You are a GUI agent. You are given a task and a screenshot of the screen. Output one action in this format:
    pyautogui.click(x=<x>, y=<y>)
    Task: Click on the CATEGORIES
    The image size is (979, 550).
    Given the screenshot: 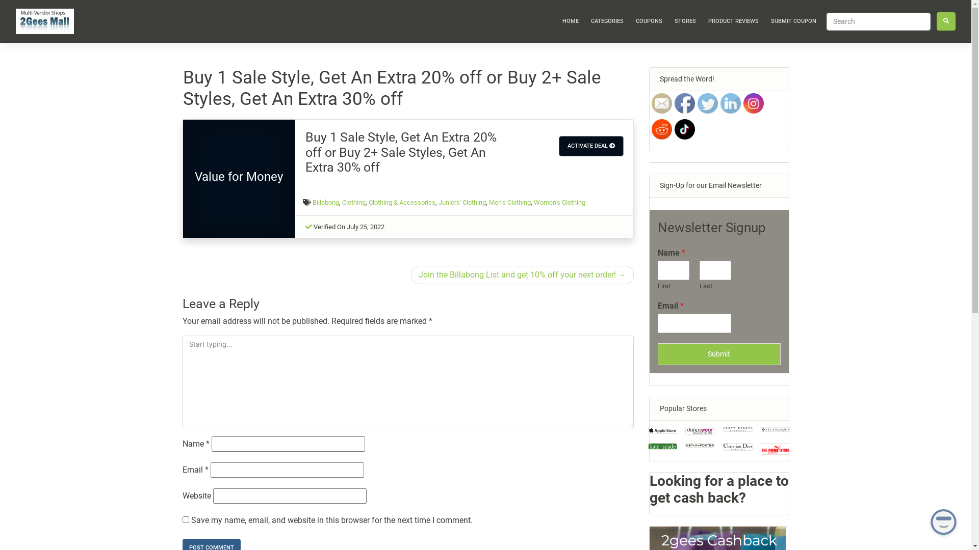 What is the action you would take?
    pyautogui.click(x=607, y=21)
    